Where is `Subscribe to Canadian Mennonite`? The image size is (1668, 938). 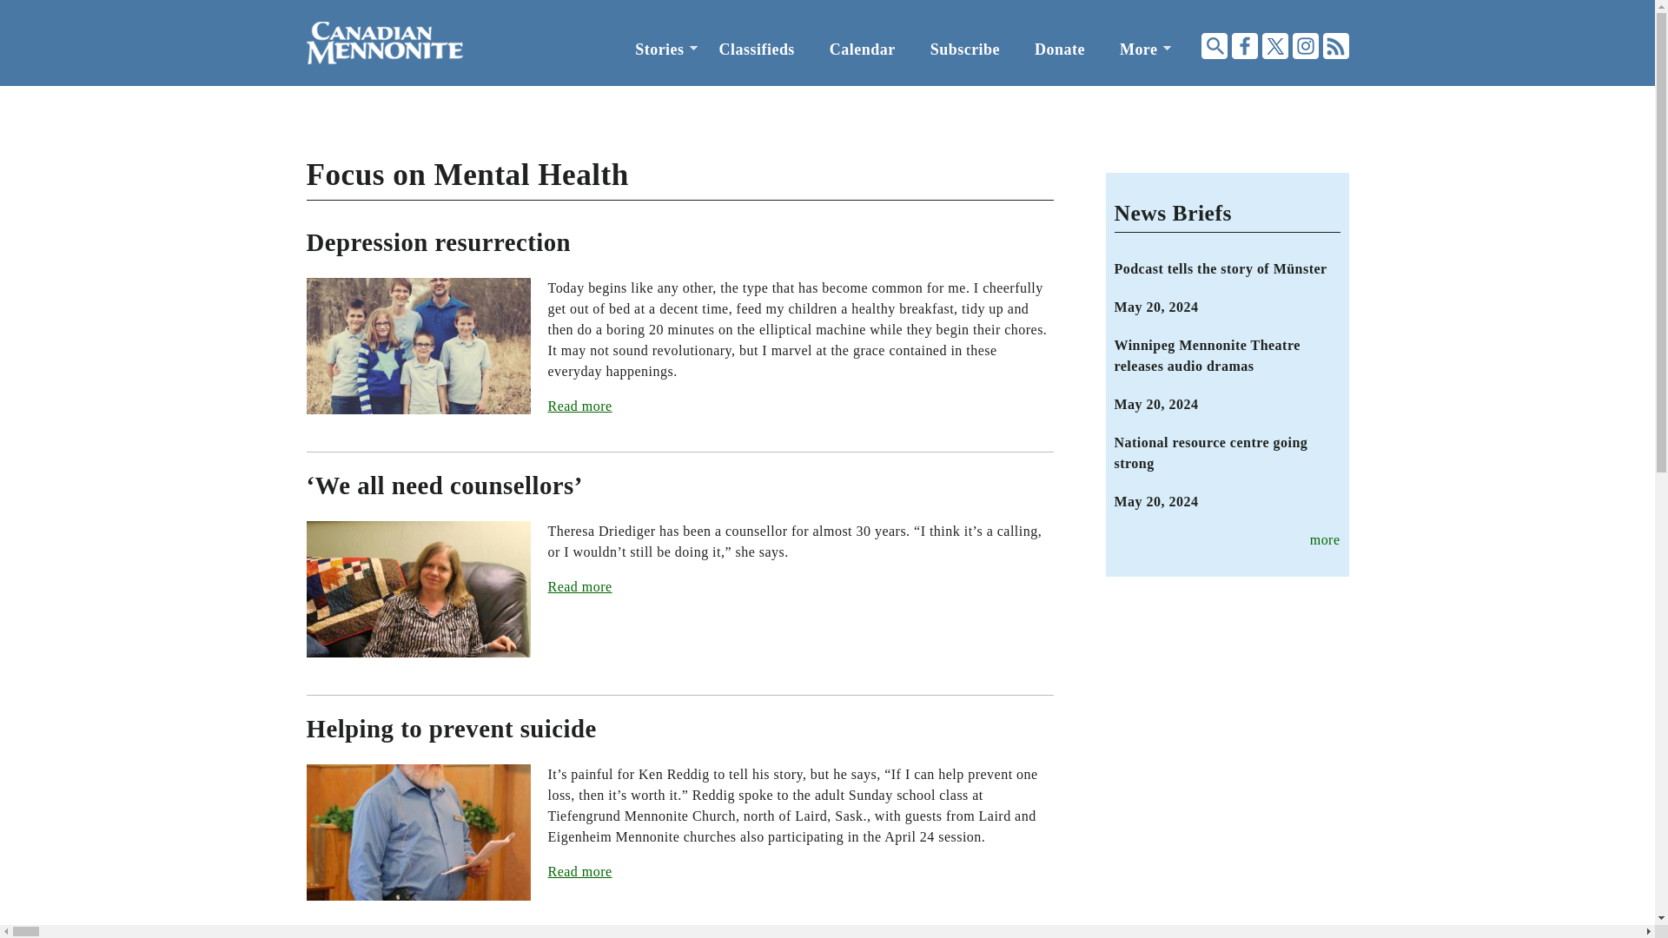
Subscribe to Canadian Mennonite is located at coordinates (964, 50).